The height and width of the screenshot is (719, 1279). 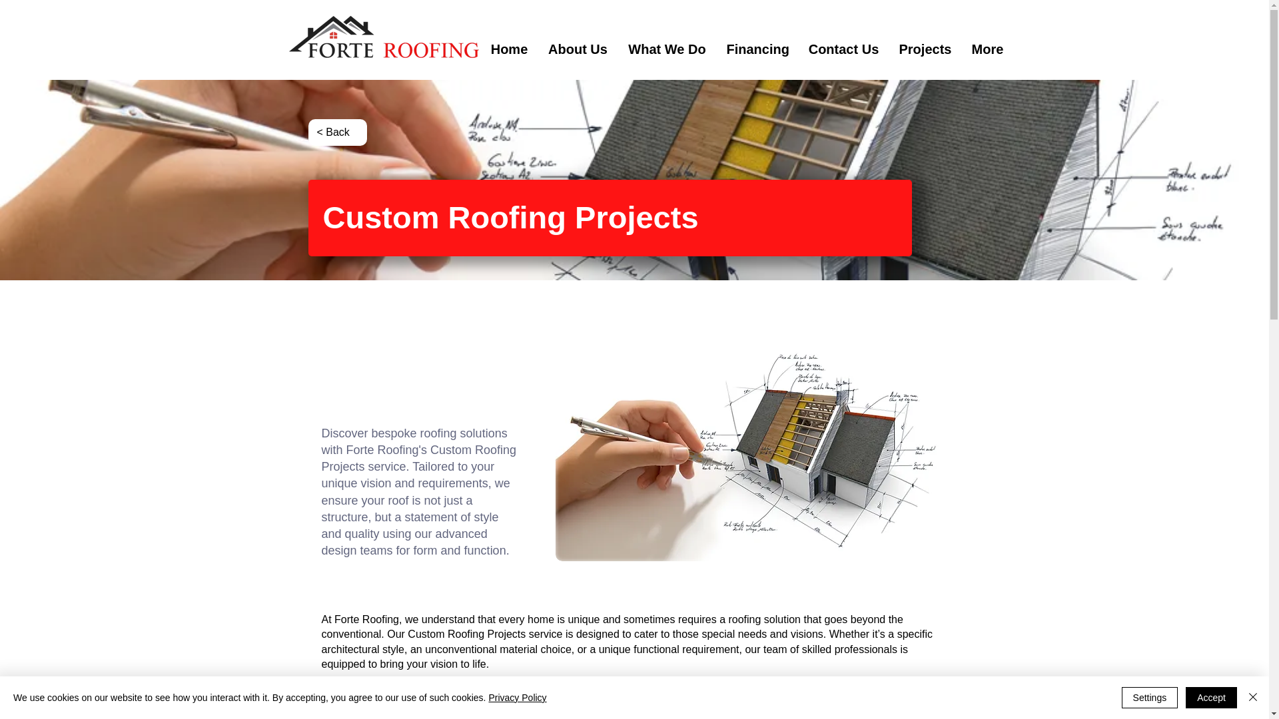 I want to click on Projects, so click(x=925, y=49).